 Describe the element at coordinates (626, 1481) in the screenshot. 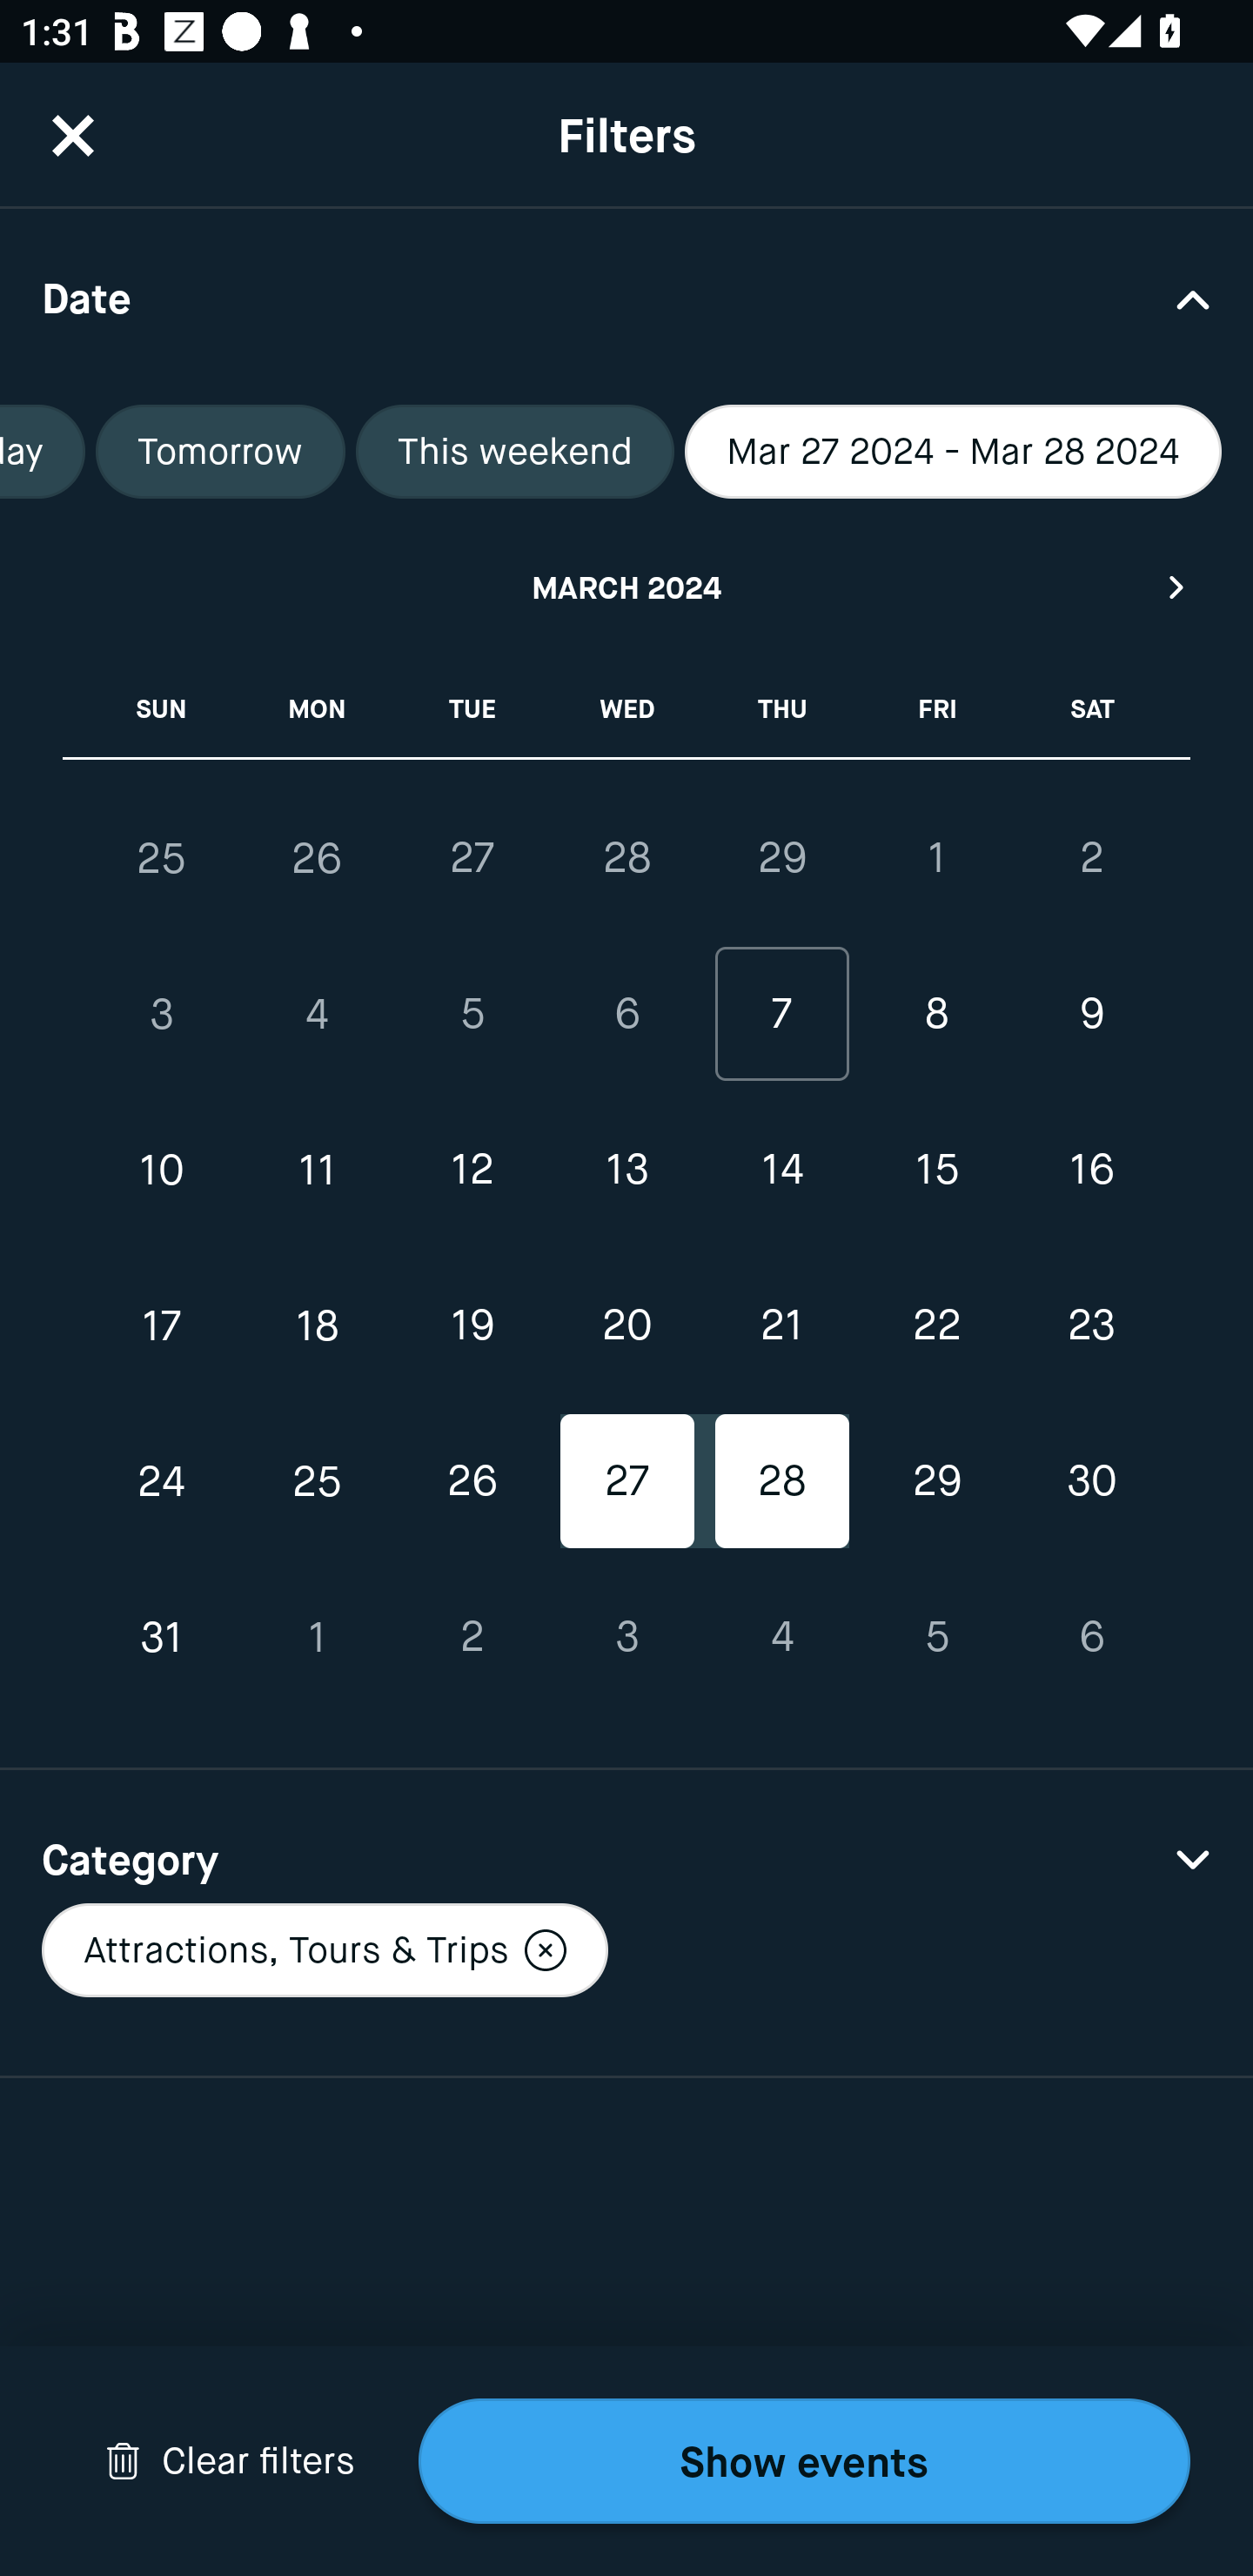

I see `27` at that location.